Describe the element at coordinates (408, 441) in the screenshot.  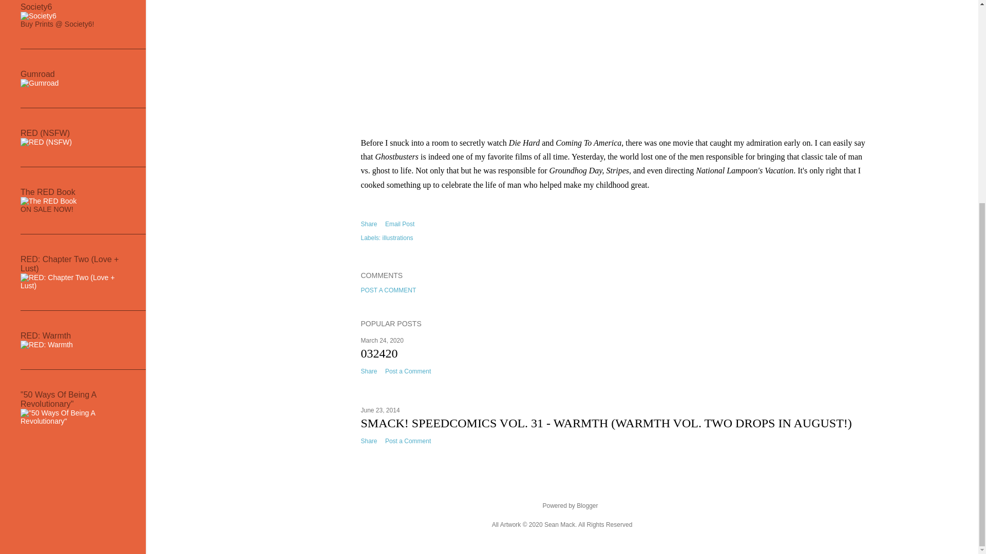
I see `Post a Comment` at that location.